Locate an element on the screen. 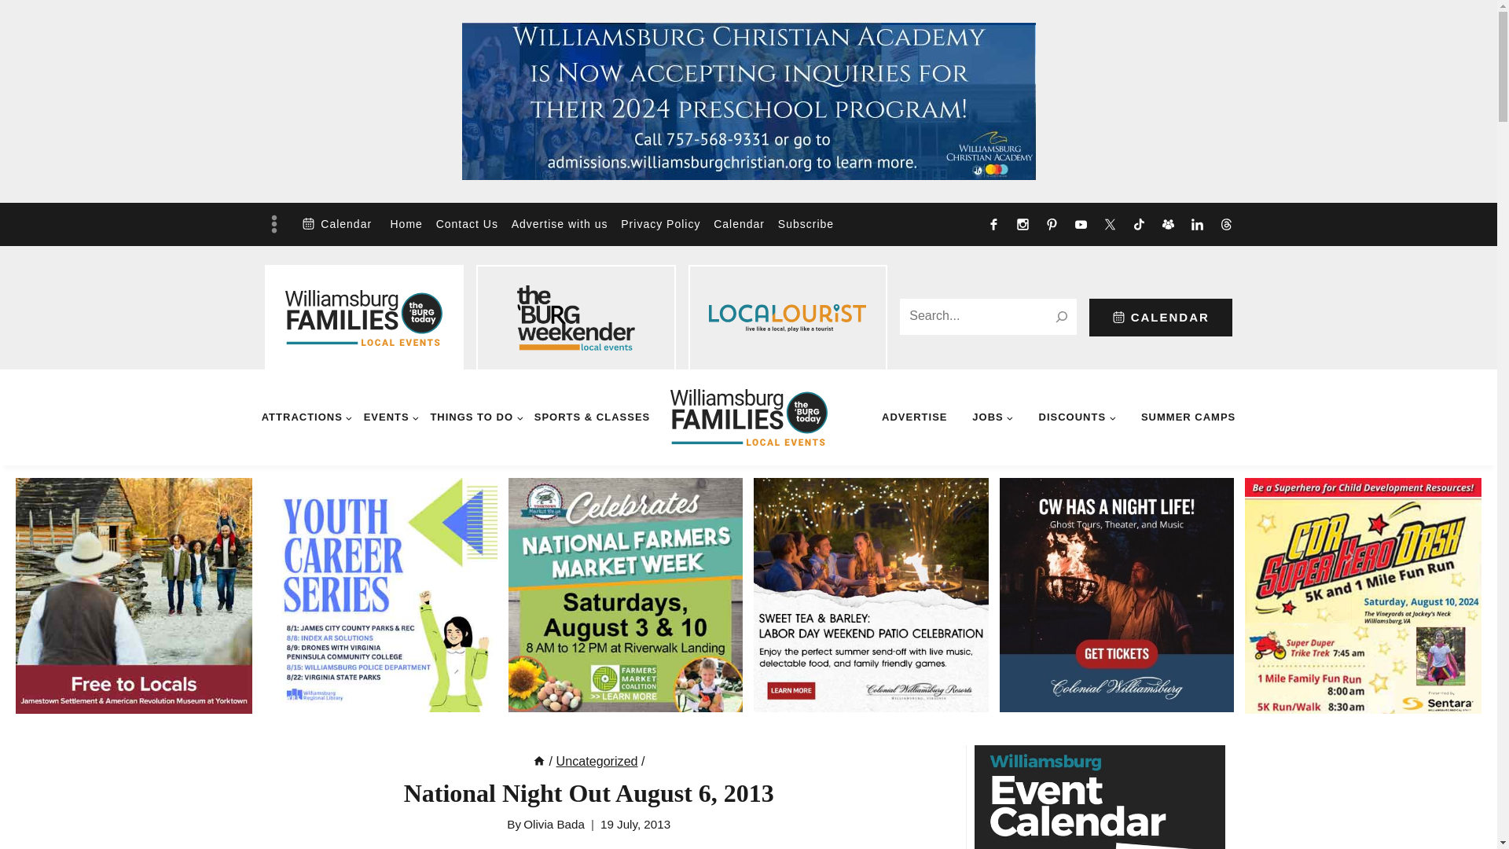  ATTRACTIONS is located at coordinates (308, 417).